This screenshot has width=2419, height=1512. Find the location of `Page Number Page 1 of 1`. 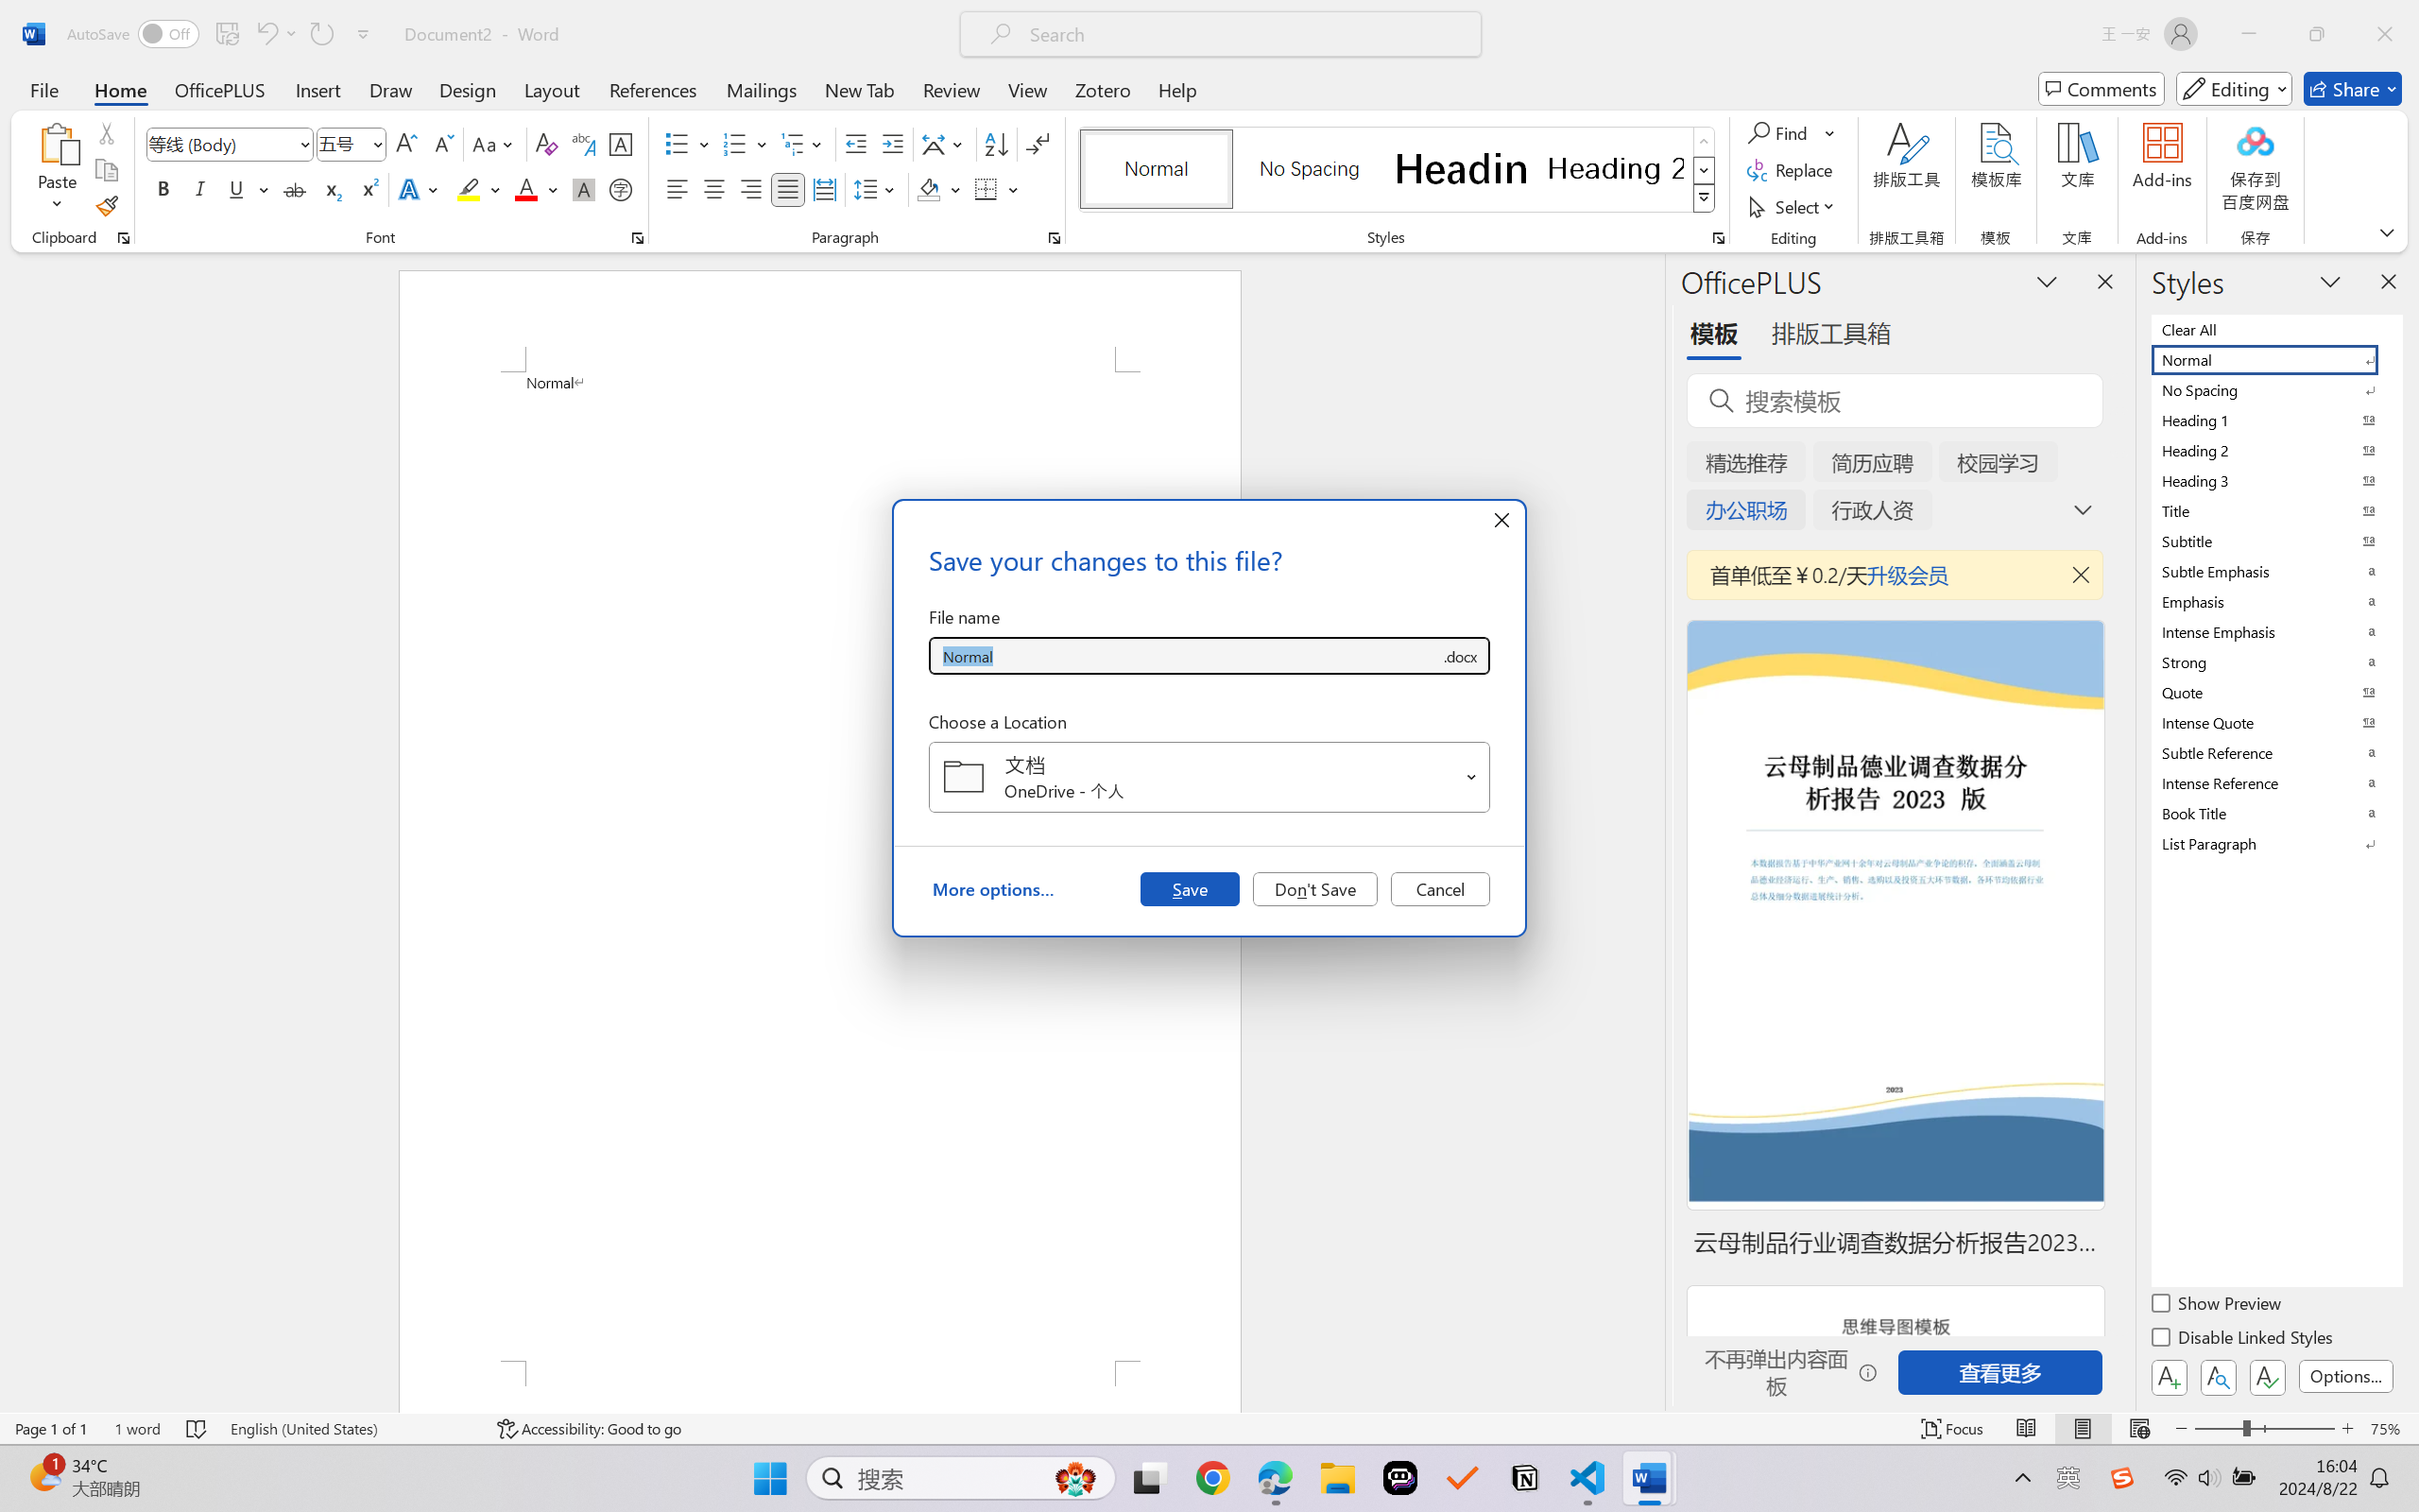

Page Number Page 1 of 1 is located at coordinates (51, 1429).